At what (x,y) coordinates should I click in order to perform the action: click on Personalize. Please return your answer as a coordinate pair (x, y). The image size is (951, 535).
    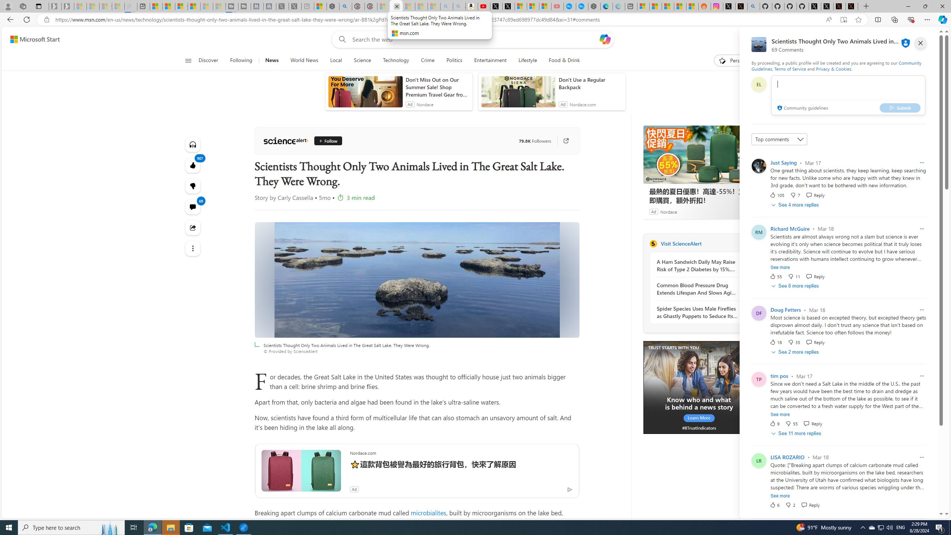
    Looking at the image, I should click on (737, 61).